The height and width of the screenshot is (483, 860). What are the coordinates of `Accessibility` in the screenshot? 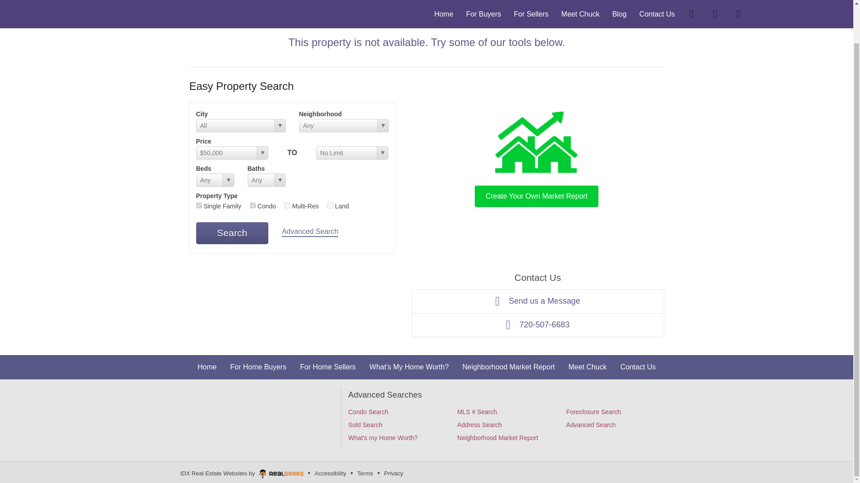 It's located at (330, 473).